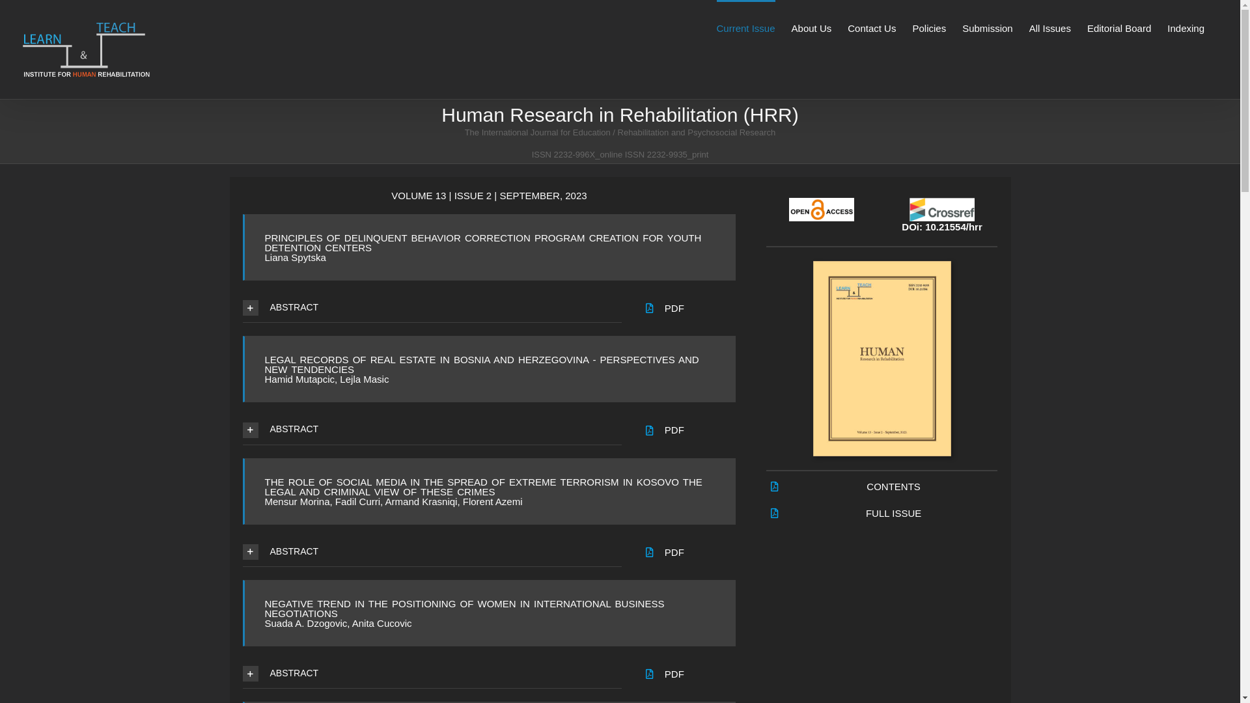 Image resolution: width=1250 pixels, height=703 pixels. I want to click on Indexing, so click(1186, 27).